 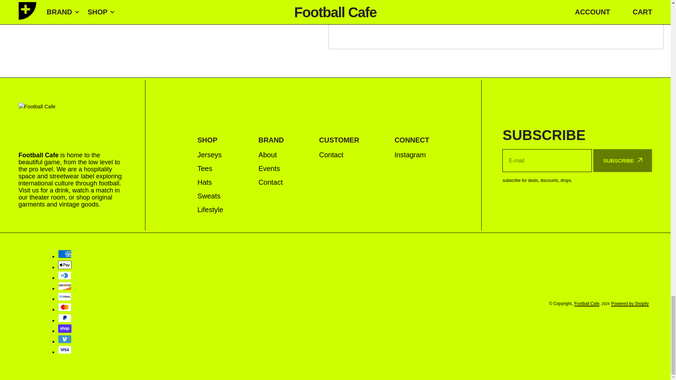 What do you see at coordinates (64, 296) in the screenshot?
I see `Meta Pay` at bounding box center [64, 296].